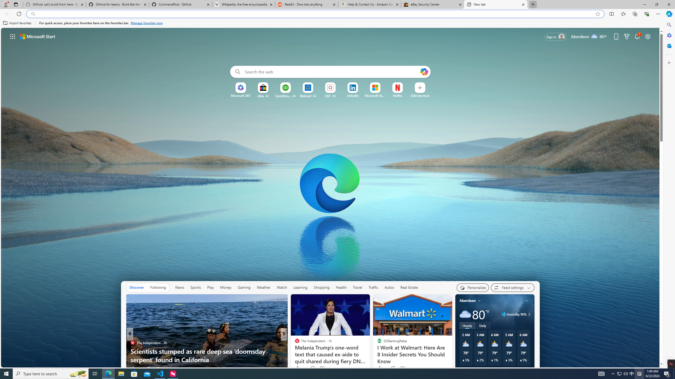 The height and width of the screenshot is (379, 675). What do you see at coordinates (298, 368) in the screenshot?
I see `159 Like` at bounding box center [298, 368].